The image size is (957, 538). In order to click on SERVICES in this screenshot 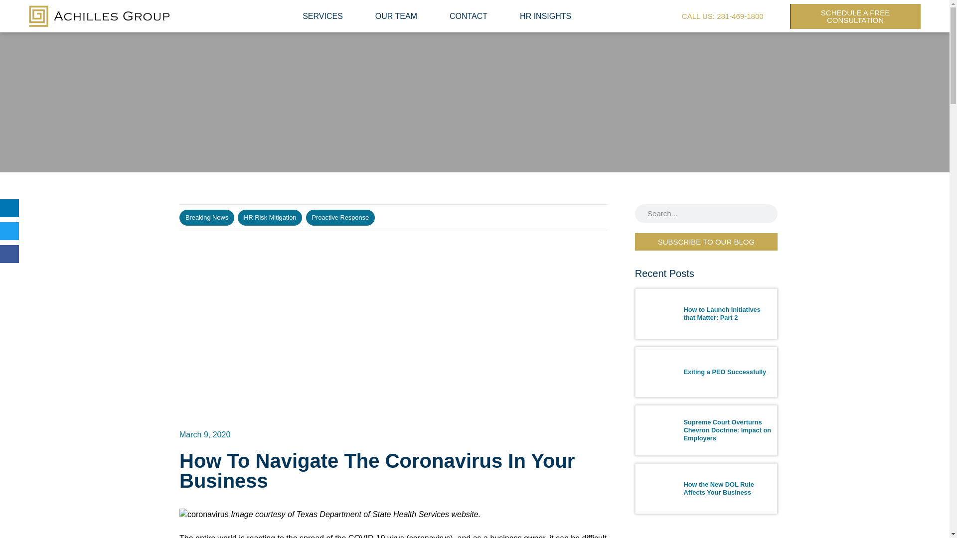, I will do `click(323, 16)`.